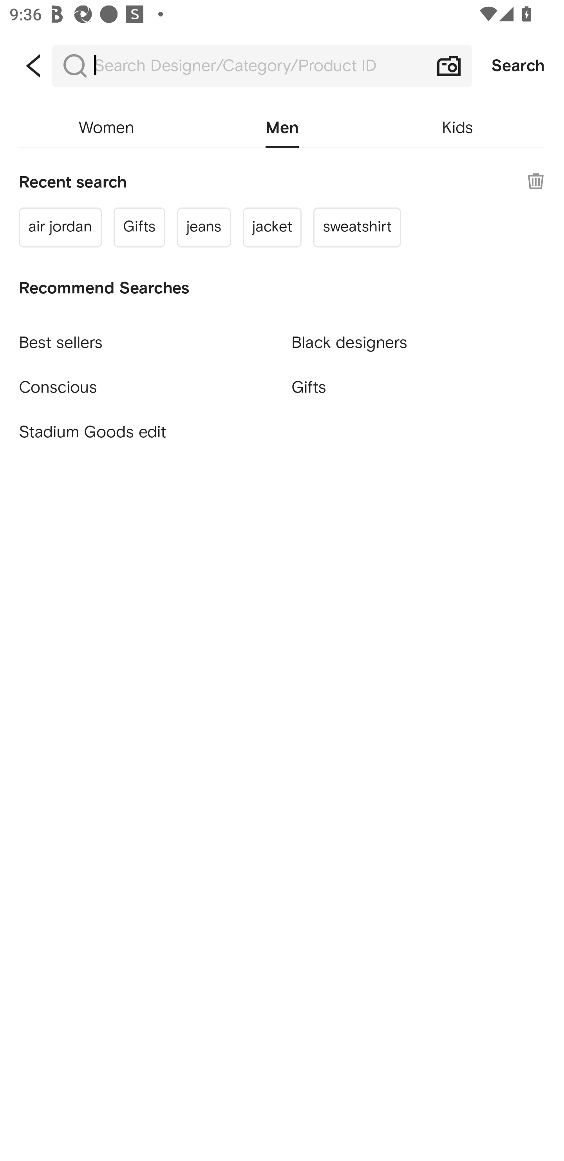 The height and width of the screenshot is (1161, 564). I want to click on Stadium Goods edit, so click(145, 432).